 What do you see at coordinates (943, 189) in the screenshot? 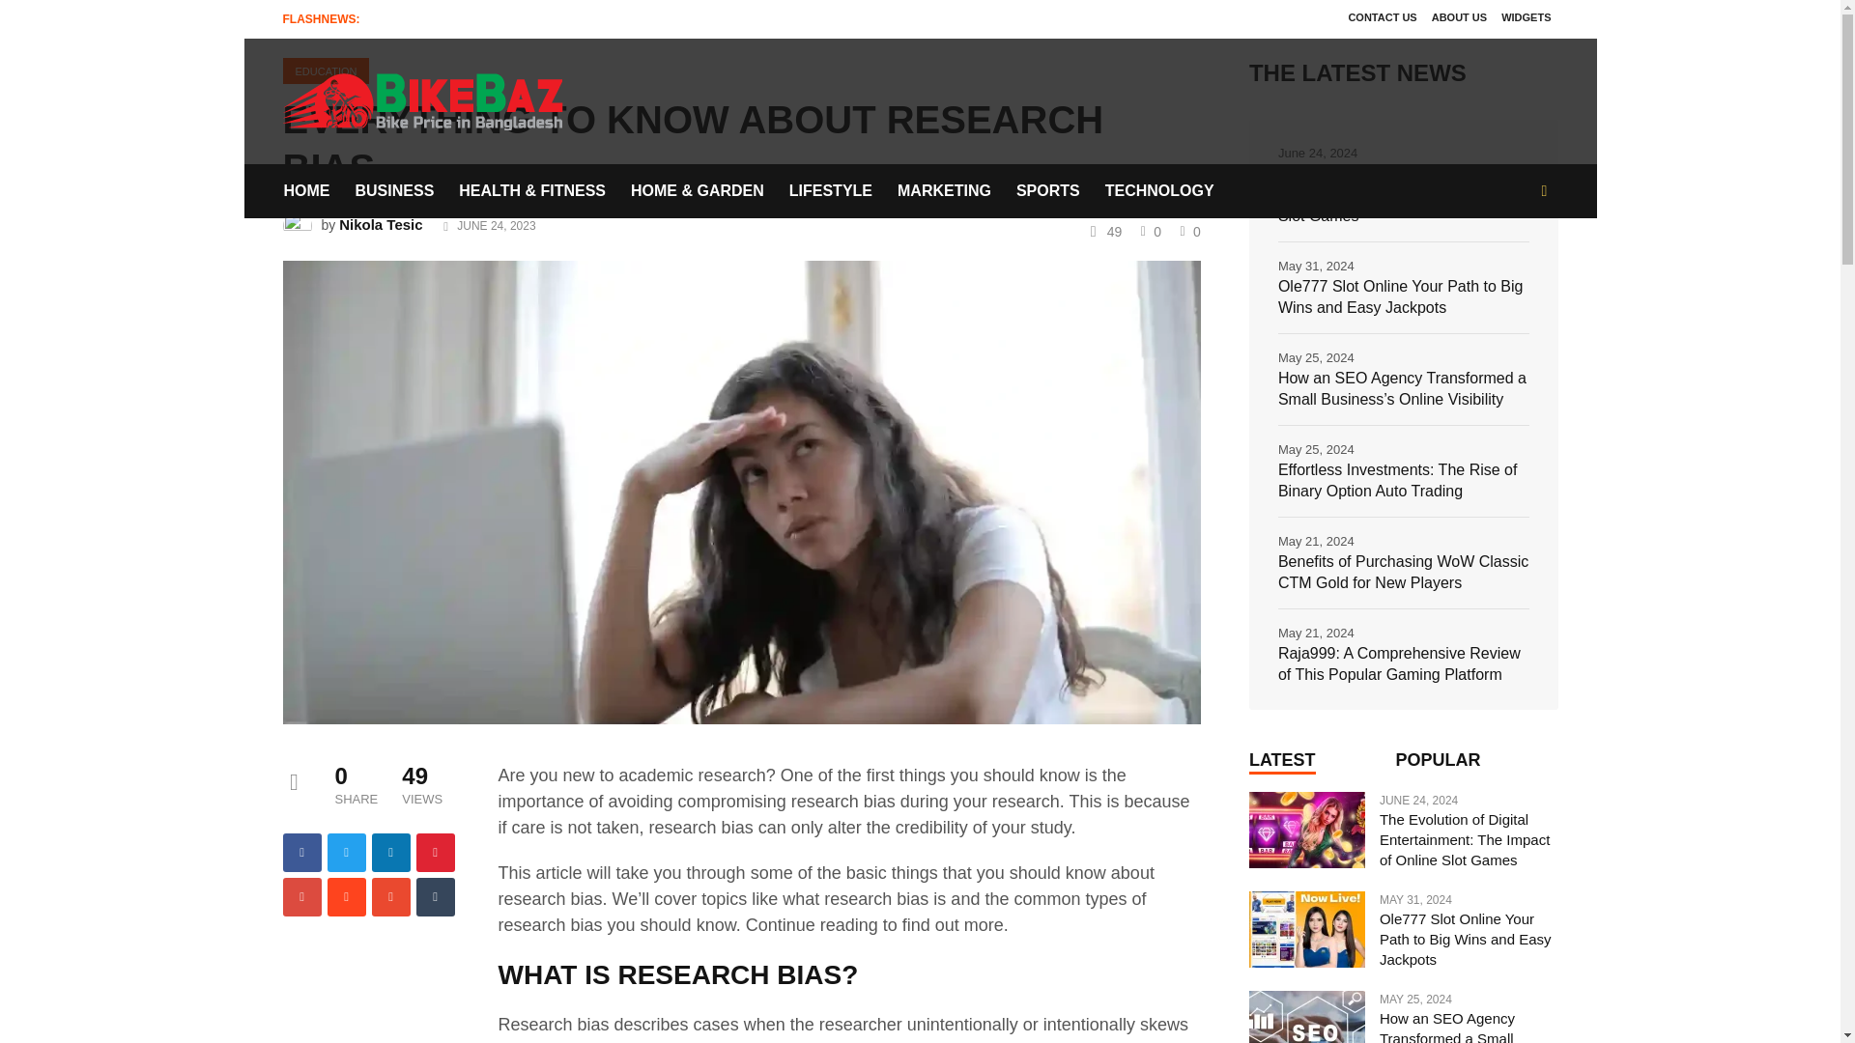
I see `MARKETING` at bounding box center [943, 189].